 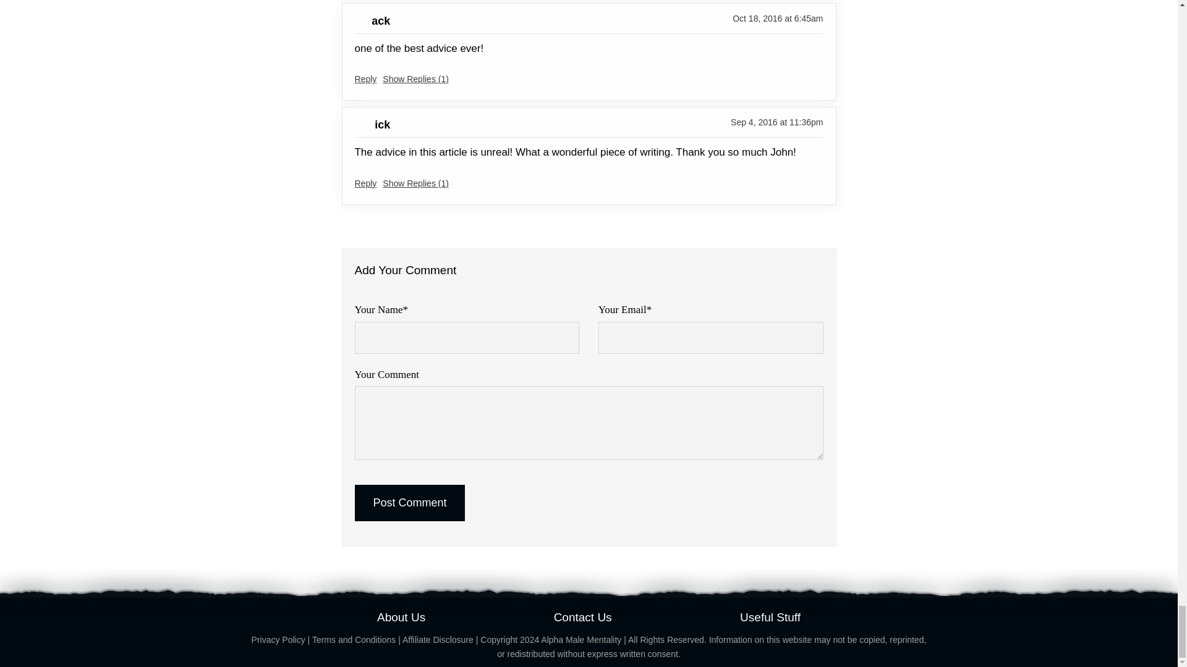 What do you see at coordinates (410, 503) in the screenshot?
I see `Post Comment` at bounding box center [410, 503].